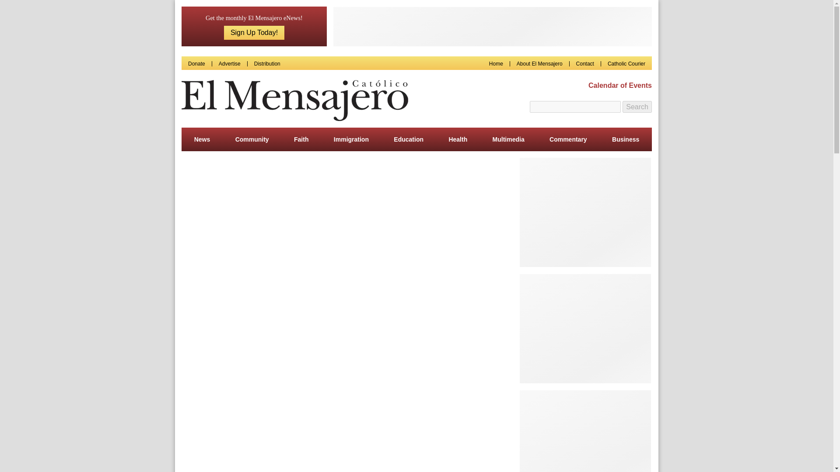 This screenshot has width=840, height=472. Describe the element at coordinates (252, 139) in the screenshot. I see `Community` at that location.